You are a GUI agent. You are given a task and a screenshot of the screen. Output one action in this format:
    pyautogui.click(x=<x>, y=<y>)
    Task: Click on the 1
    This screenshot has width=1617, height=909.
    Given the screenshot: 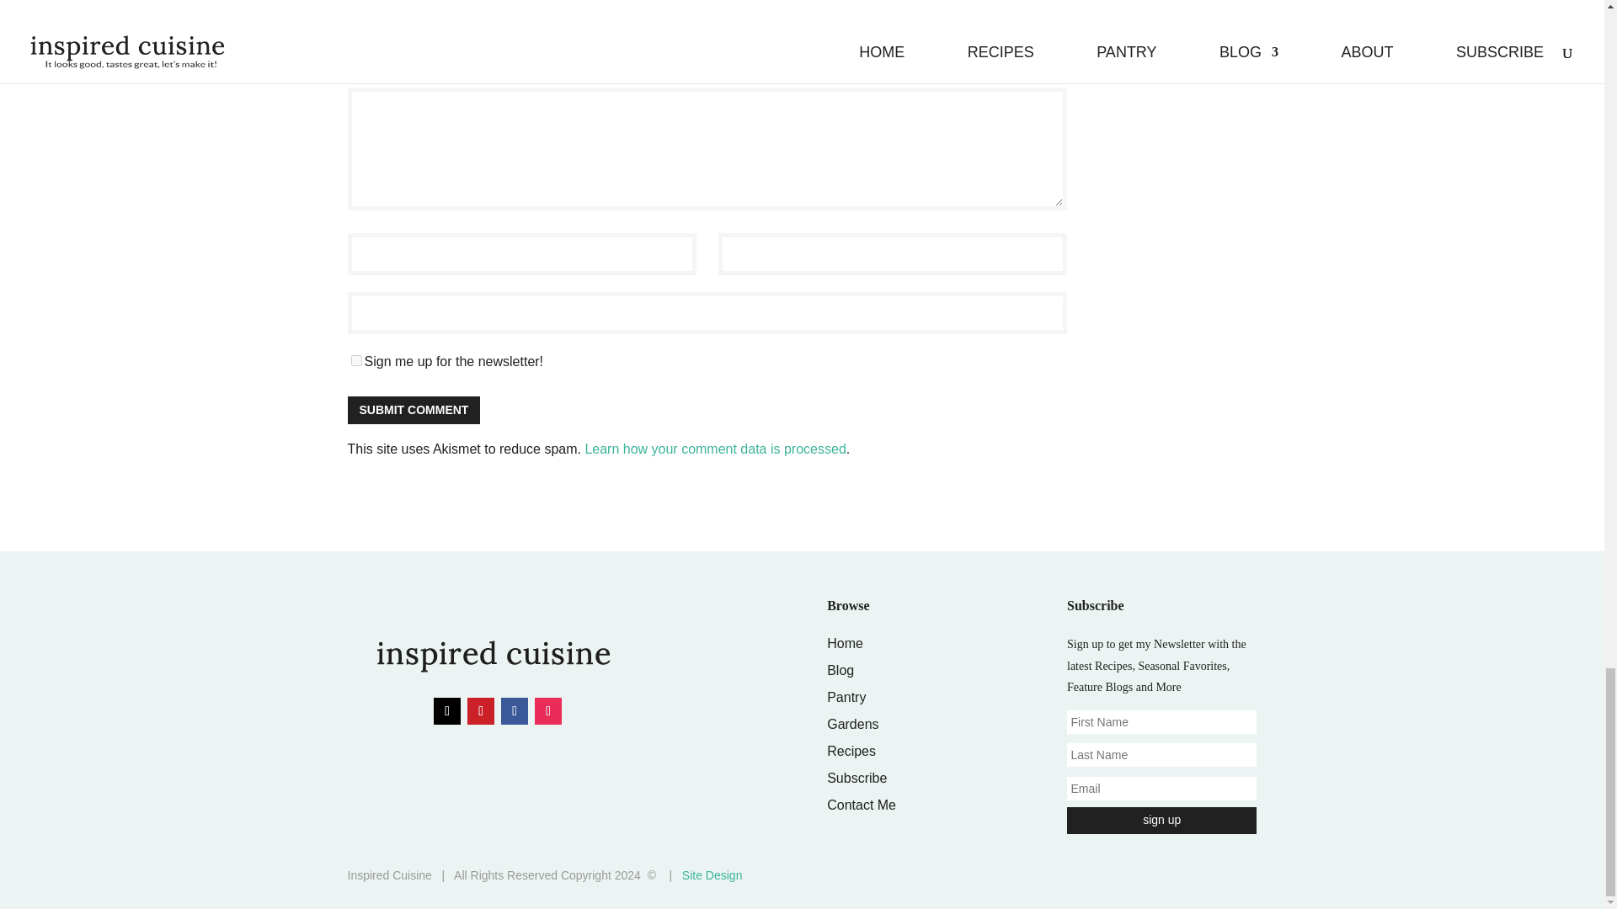 What is the action you would take?
    pyautogui.click(x=355, y=360)
    